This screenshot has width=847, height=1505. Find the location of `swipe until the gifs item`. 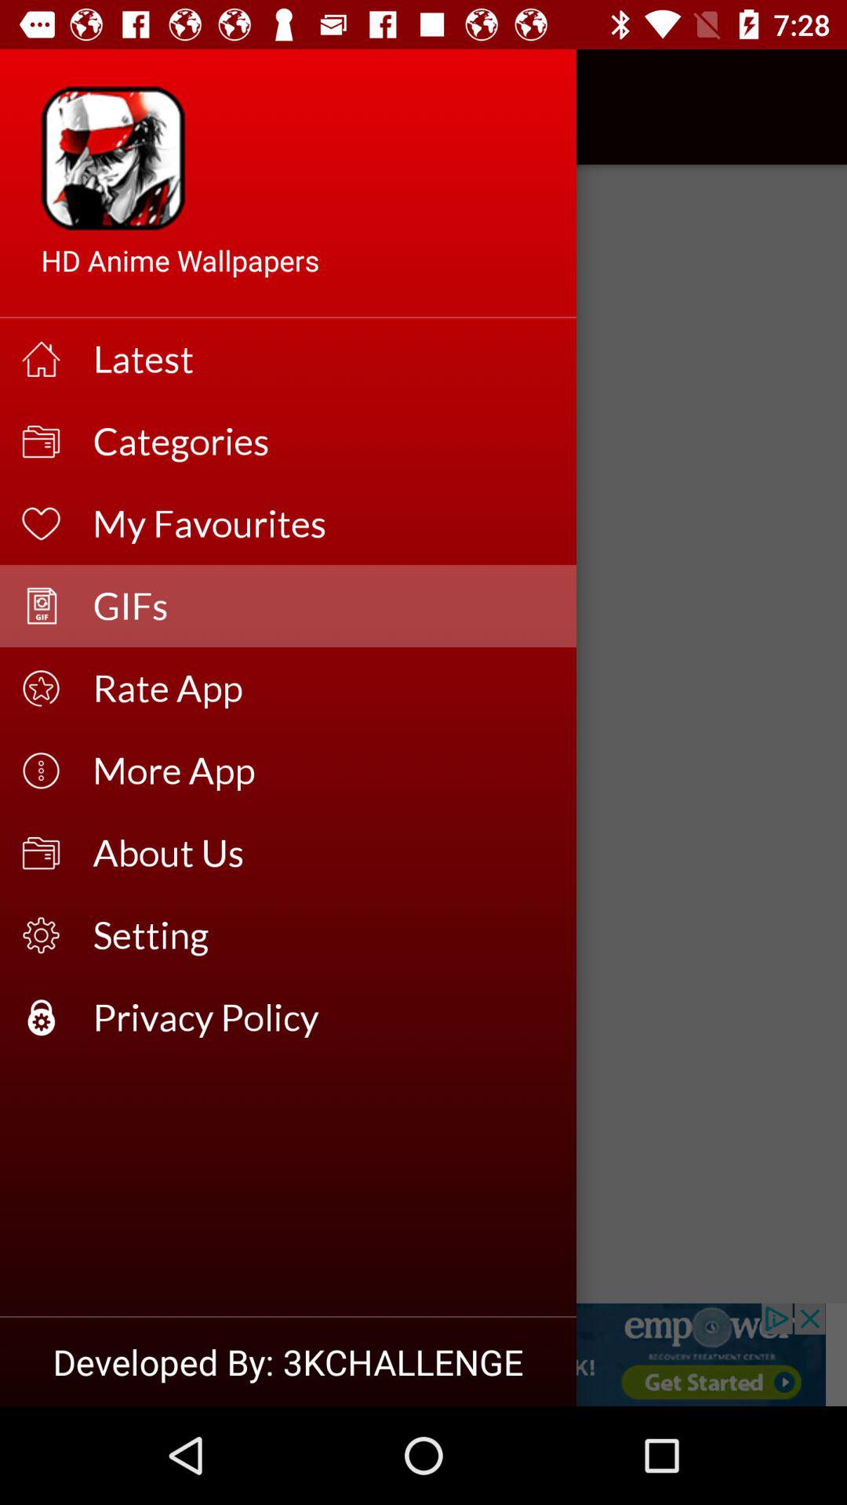

swipe until the gifs item is located at coordinates (325, 605).